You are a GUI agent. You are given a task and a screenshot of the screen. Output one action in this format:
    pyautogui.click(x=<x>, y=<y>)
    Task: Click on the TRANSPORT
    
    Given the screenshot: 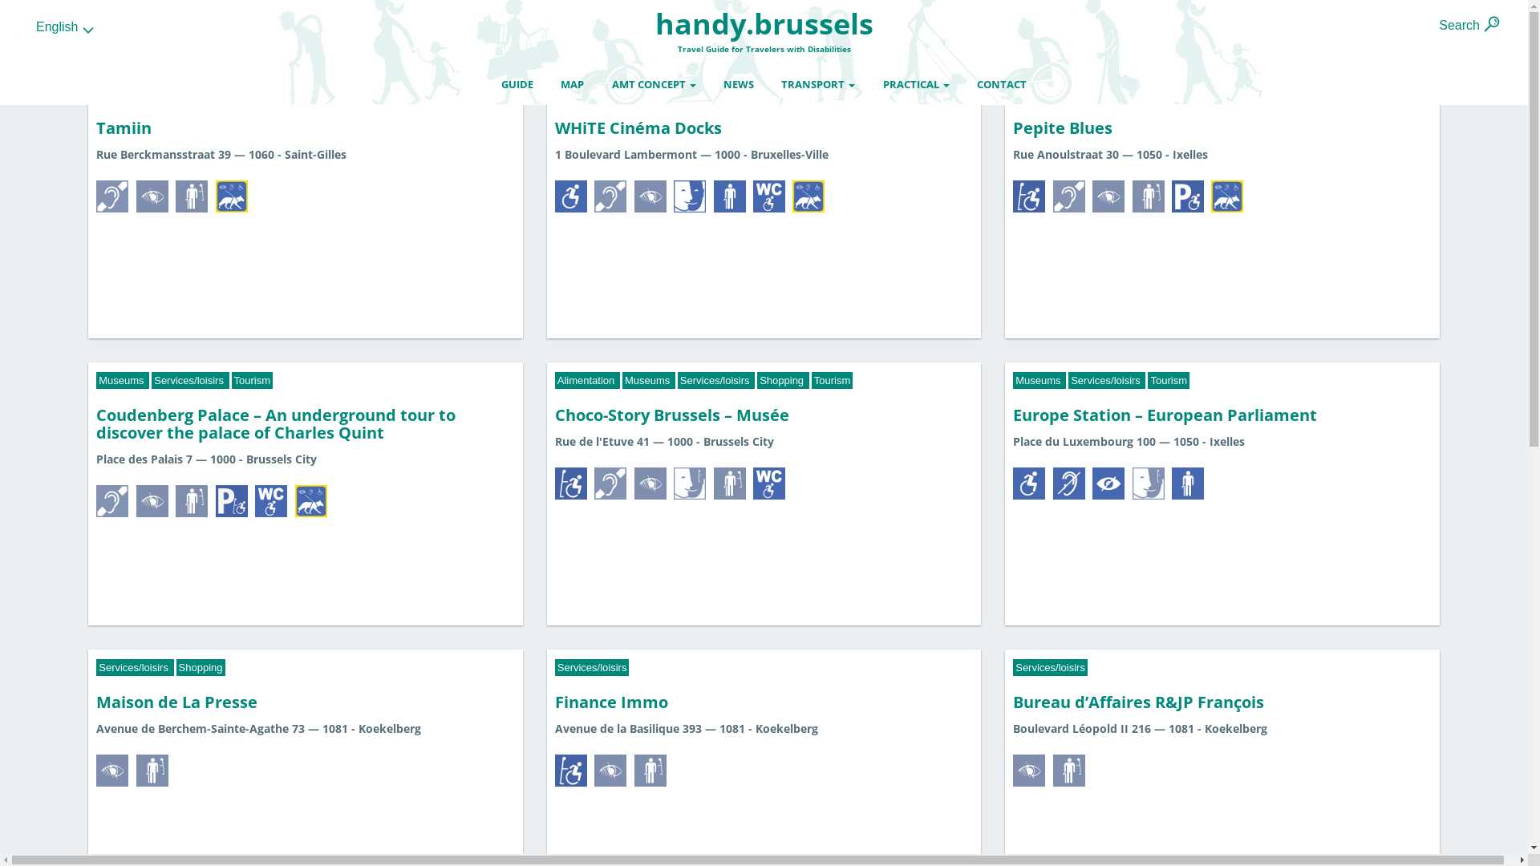 What is the action you would take?
    pyautogui.click(x=818, y=84)
    